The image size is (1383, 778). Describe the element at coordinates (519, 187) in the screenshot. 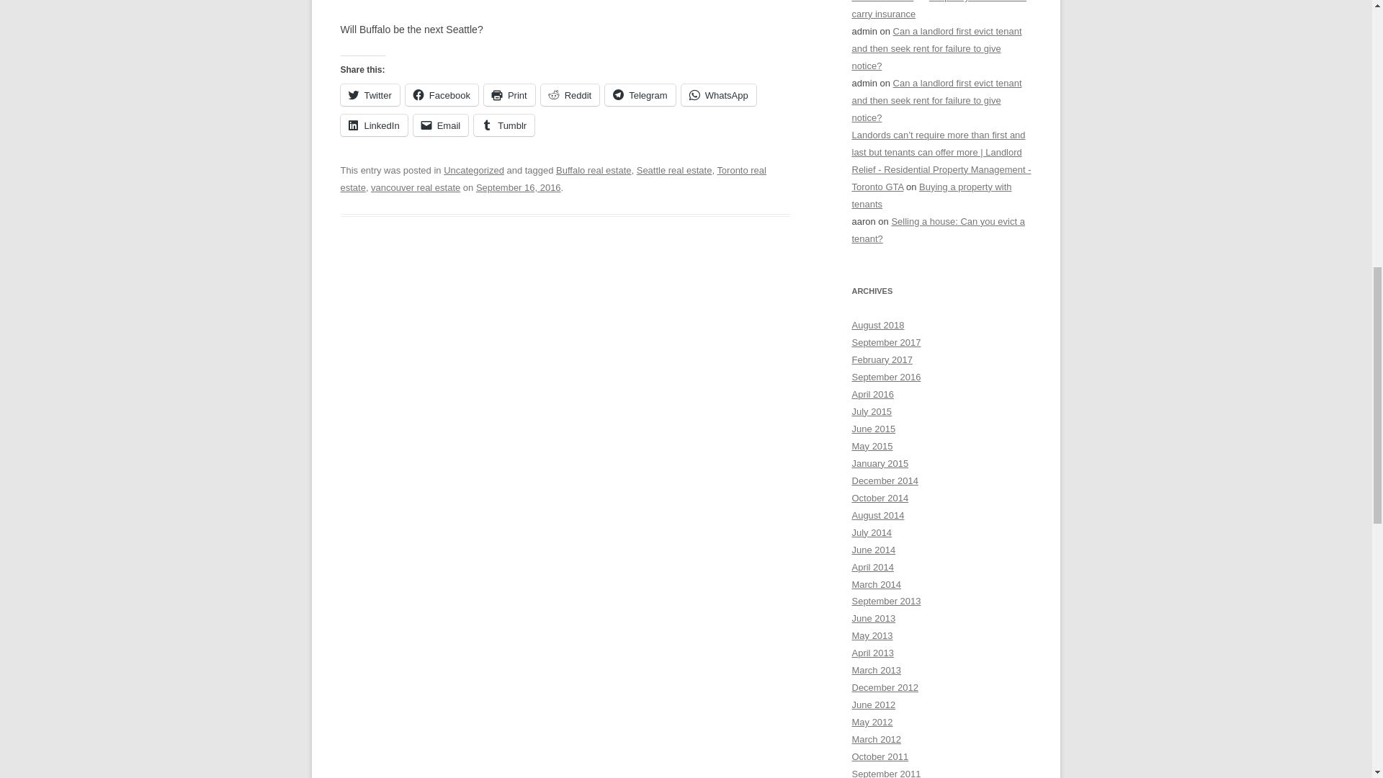

I see `5:30 am` at that location.